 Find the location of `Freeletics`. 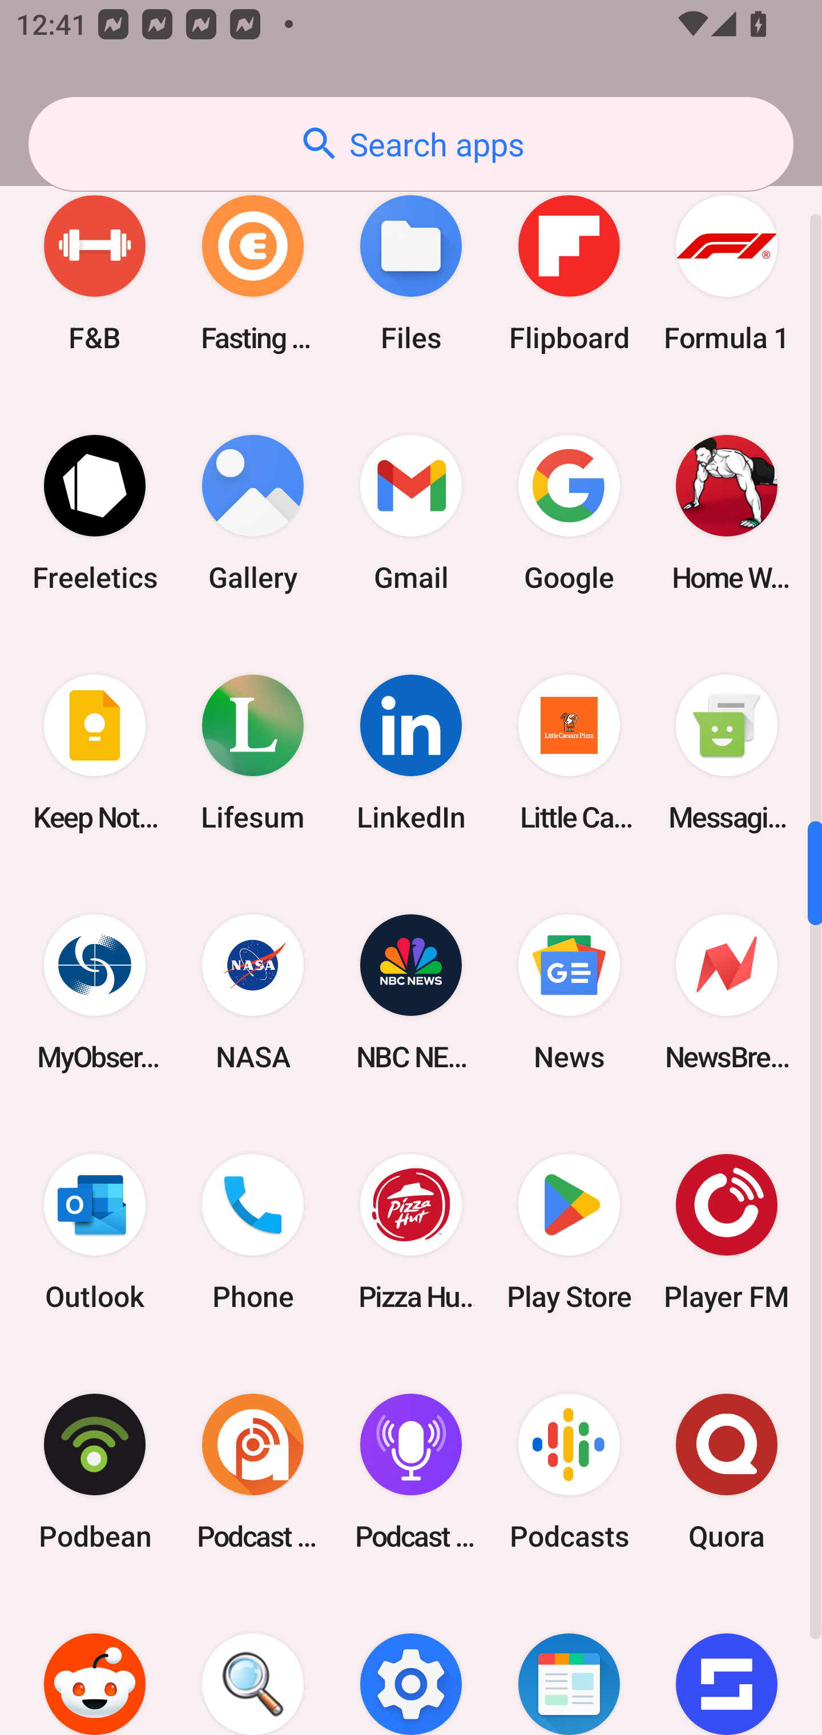

Freeletics is located at coordinates (95, 514).